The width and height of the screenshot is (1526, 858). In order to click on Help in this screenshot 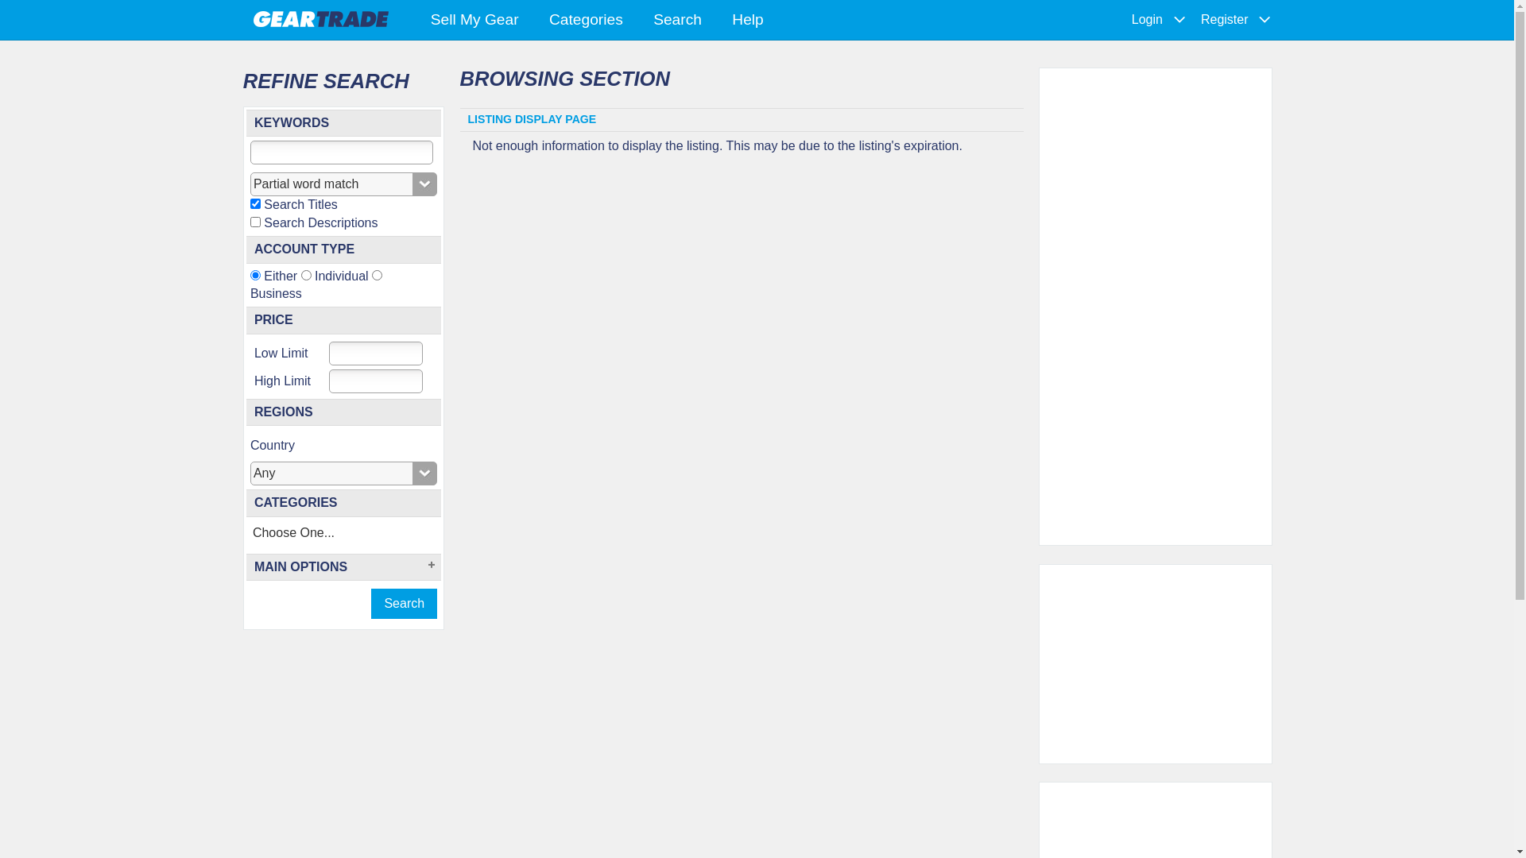, I will do `click(747, 21)`.